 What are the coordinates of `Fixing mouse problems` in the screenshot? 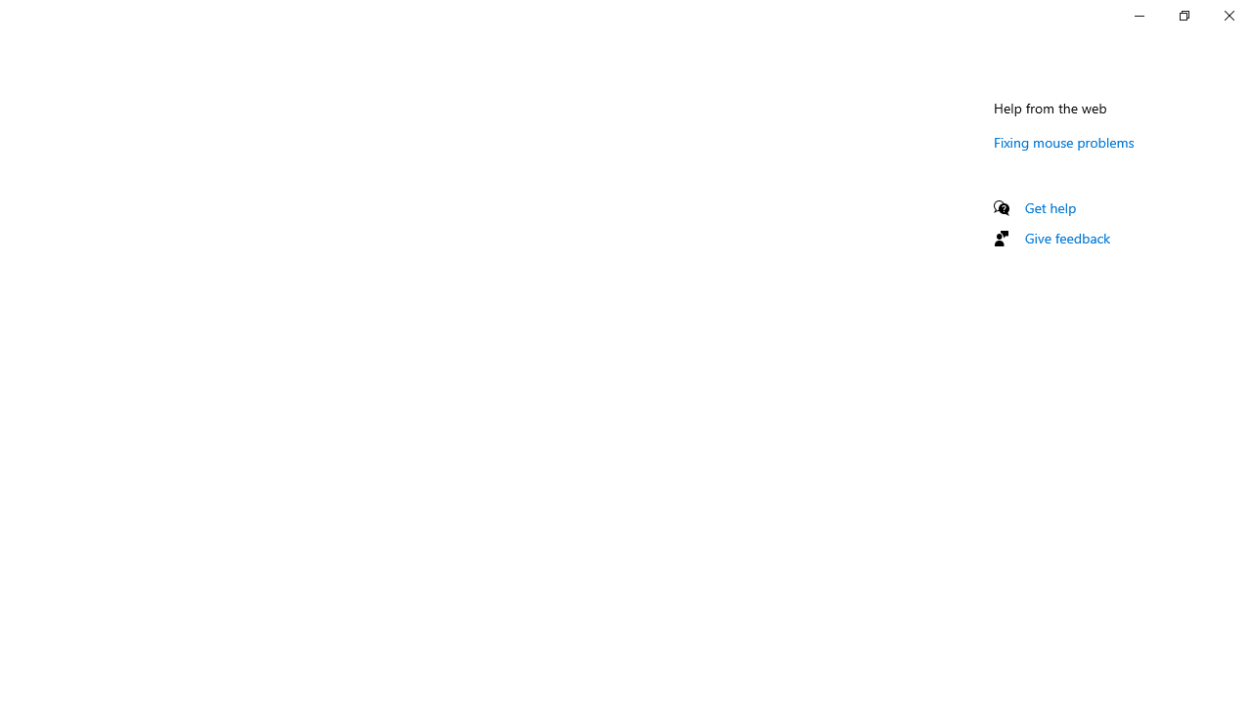 It's located at (1064, 142).